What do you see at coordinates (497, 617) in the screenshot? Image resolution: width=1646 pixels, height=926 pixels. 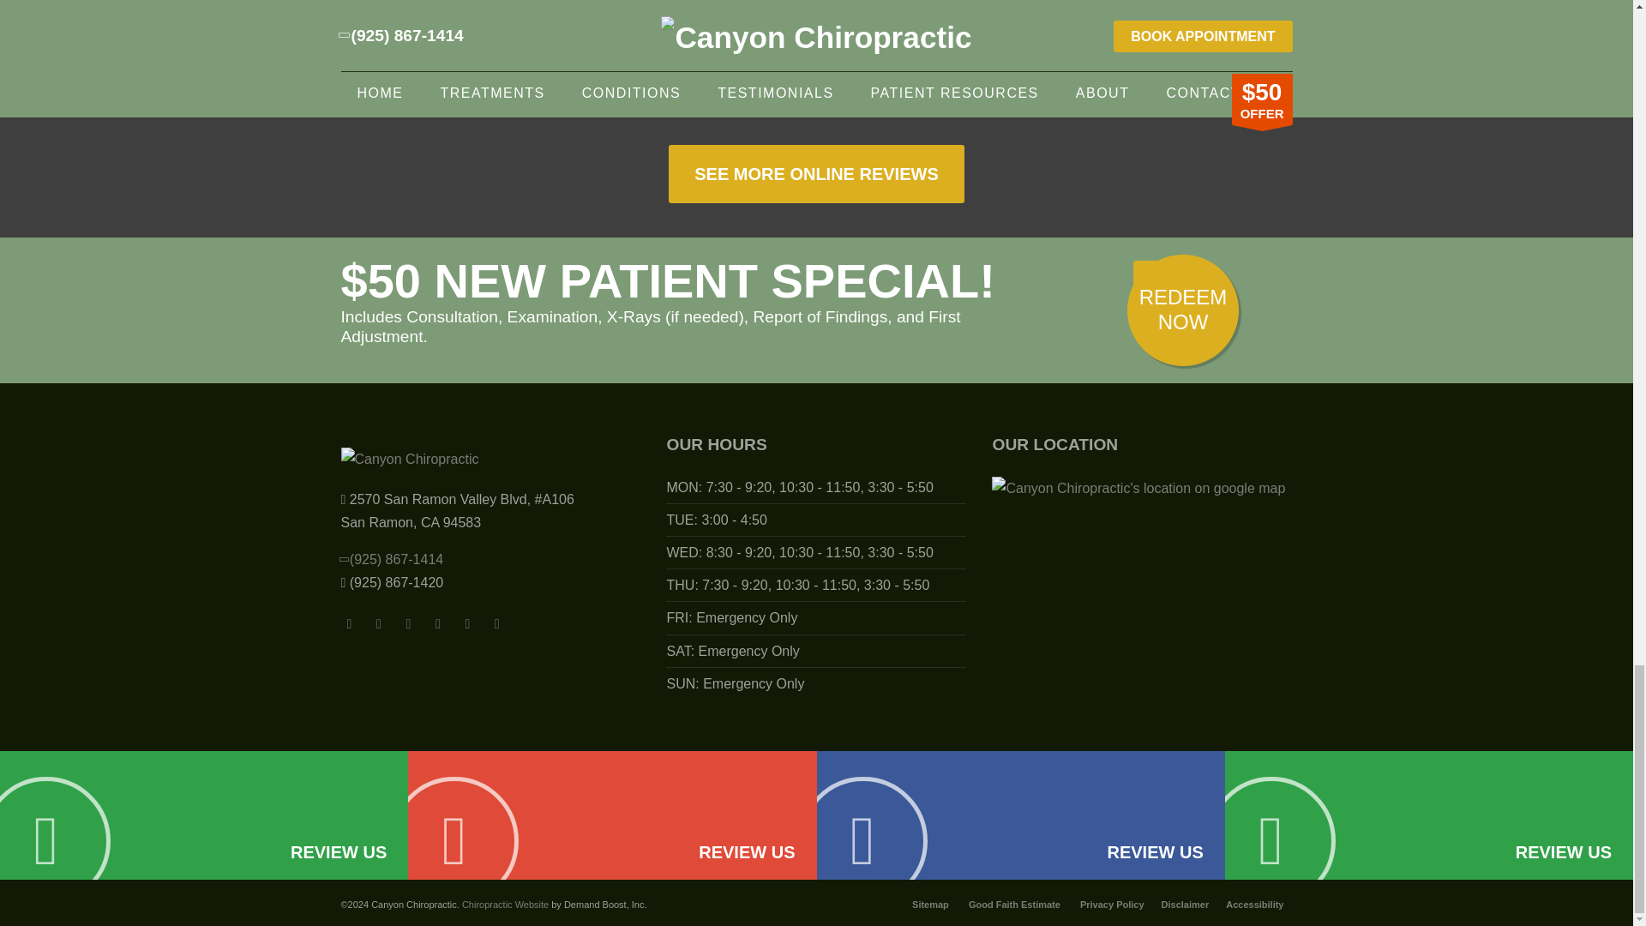 I see `Yelp` at bounding box center [497, 617].